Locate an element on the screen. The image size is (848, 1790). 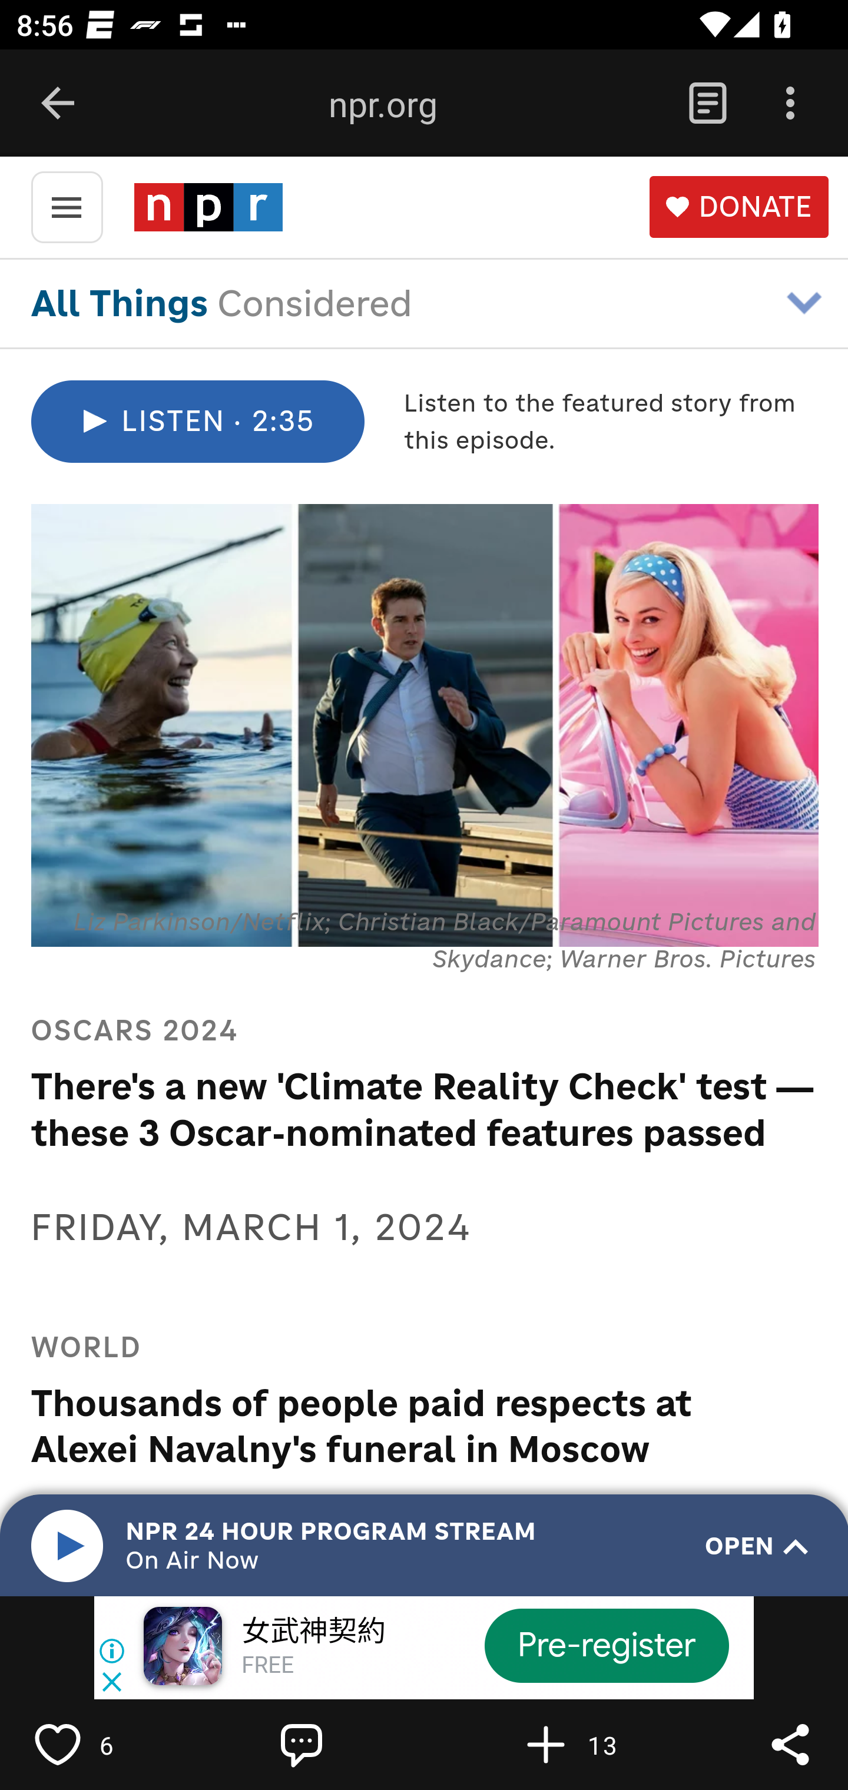
NPR logo is located at coordinates (208, 207).